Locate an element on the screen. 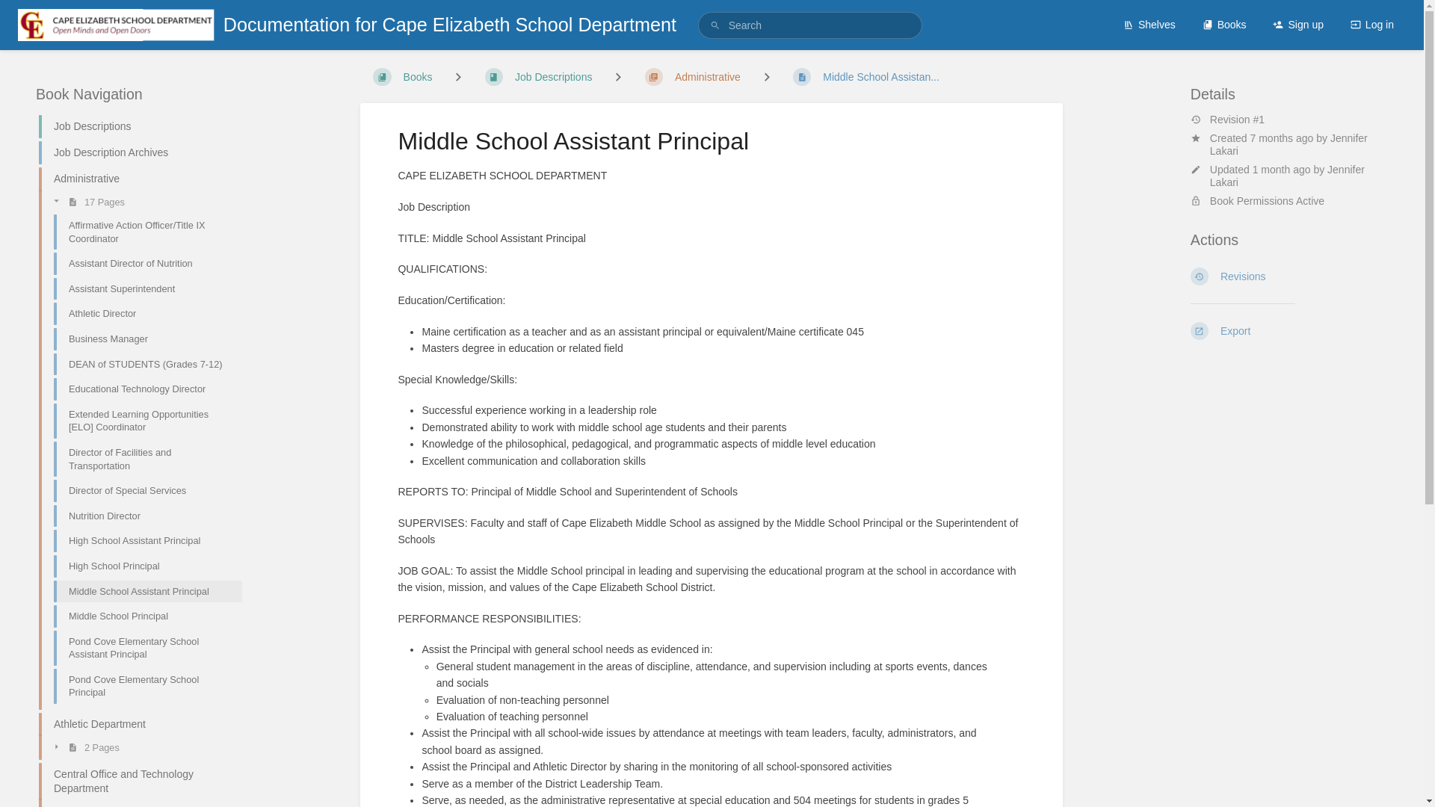 The height and width of the screenshot is (807, 1435). Director of Special Services is located at coordinates (142, 490).